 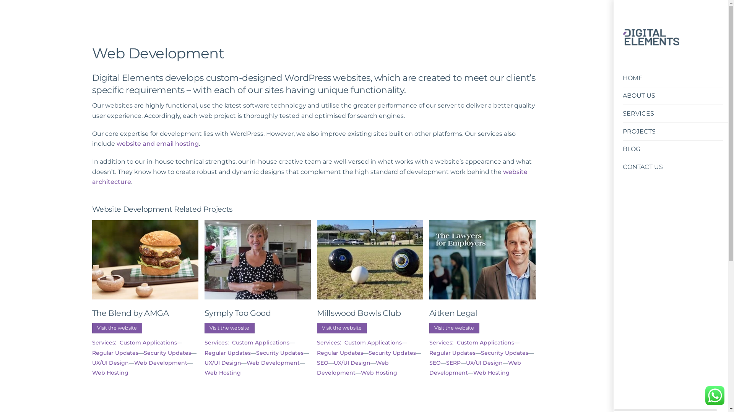 I want to click on Symply Too Good, so click(x=258, y=260).